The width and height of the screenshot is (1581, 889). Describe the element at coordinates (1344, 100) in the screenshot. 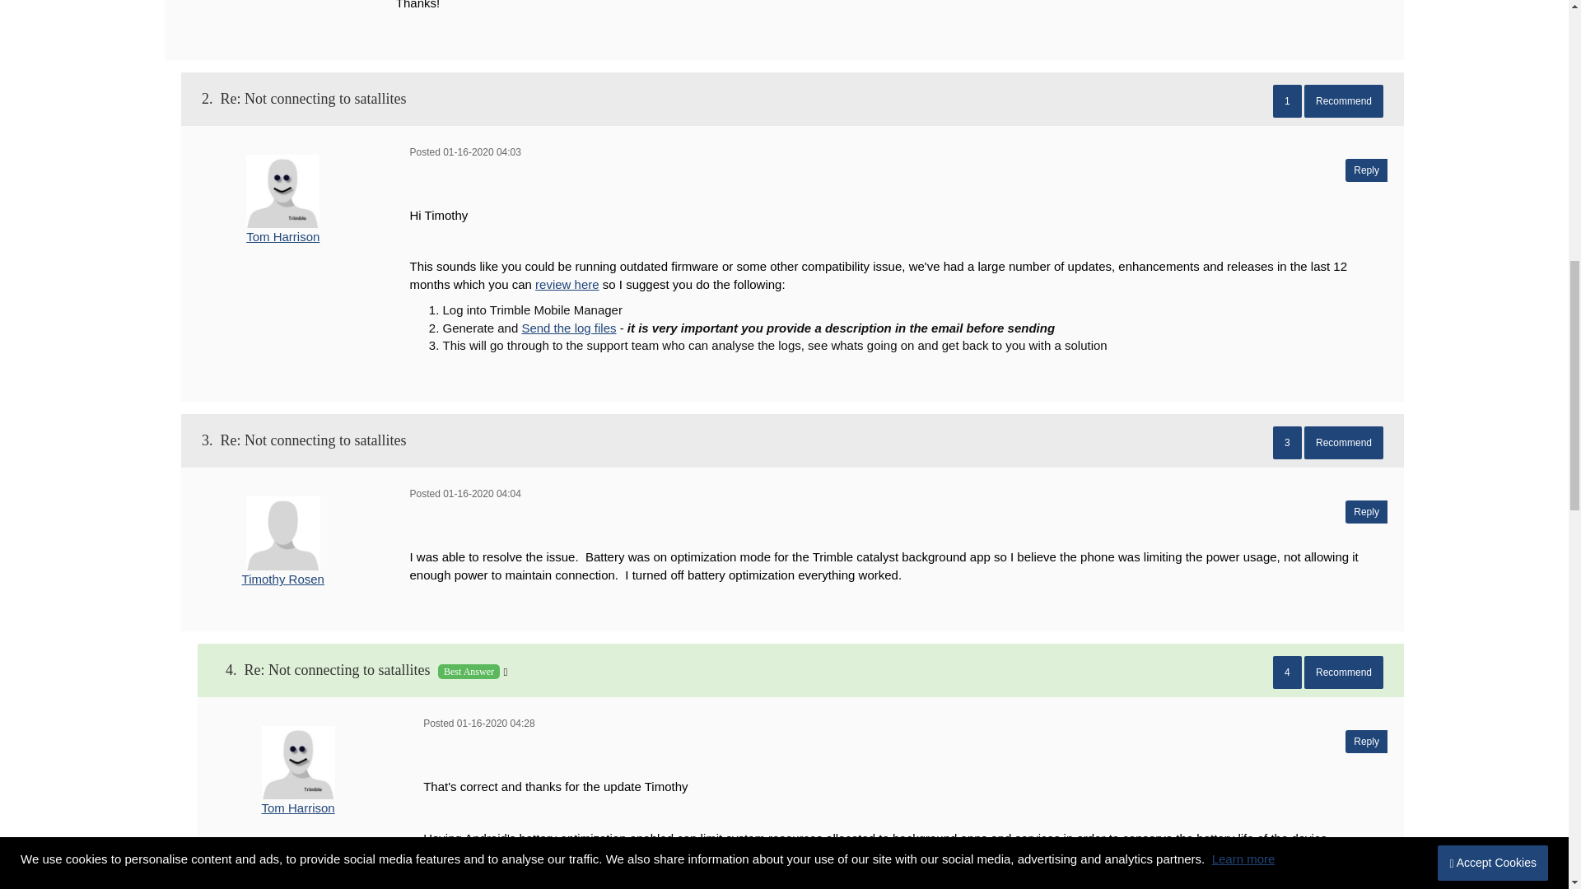

I see `Recommend this item.` at that location.